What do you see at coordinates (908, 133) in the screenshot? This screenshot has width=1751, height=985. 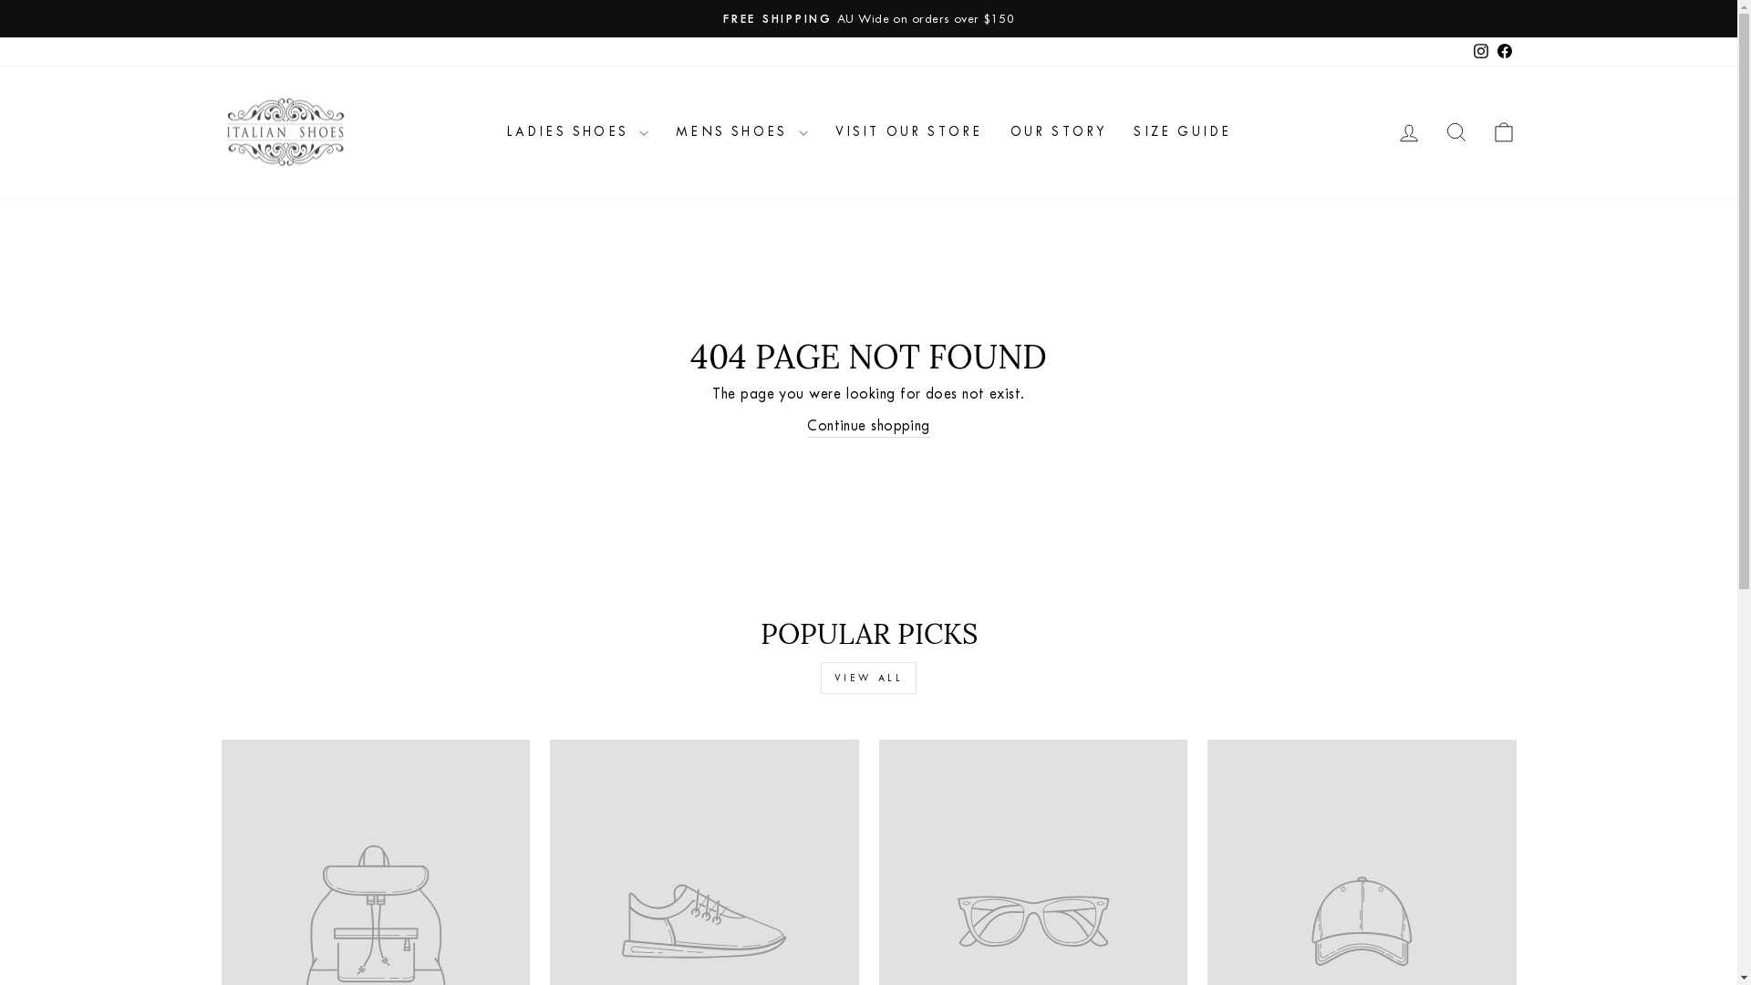 I see `VISIT OUR STORE` at bounding box center [908, 133].